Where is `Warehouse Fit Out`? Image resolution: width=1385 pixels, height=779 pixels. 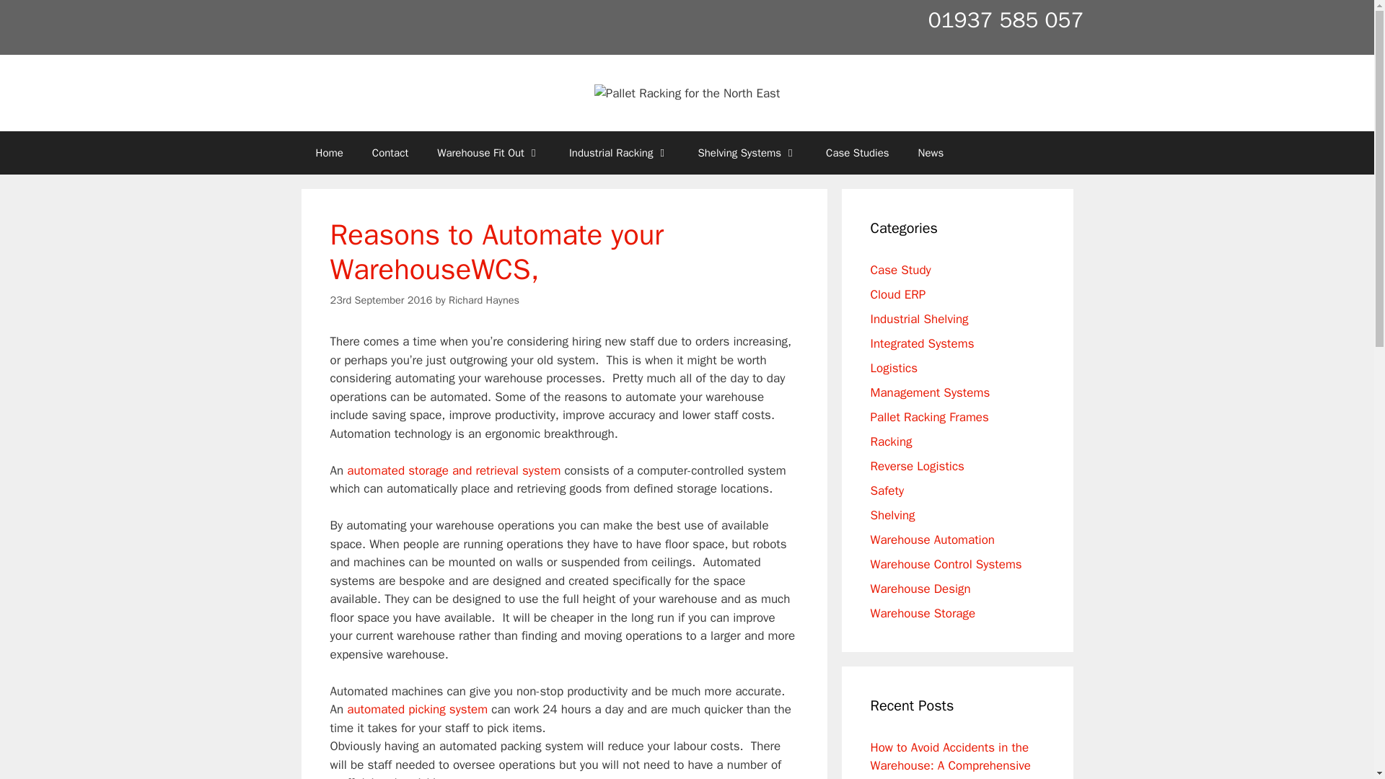 Warehouse Fit Out is located at coordinates (488, 153).